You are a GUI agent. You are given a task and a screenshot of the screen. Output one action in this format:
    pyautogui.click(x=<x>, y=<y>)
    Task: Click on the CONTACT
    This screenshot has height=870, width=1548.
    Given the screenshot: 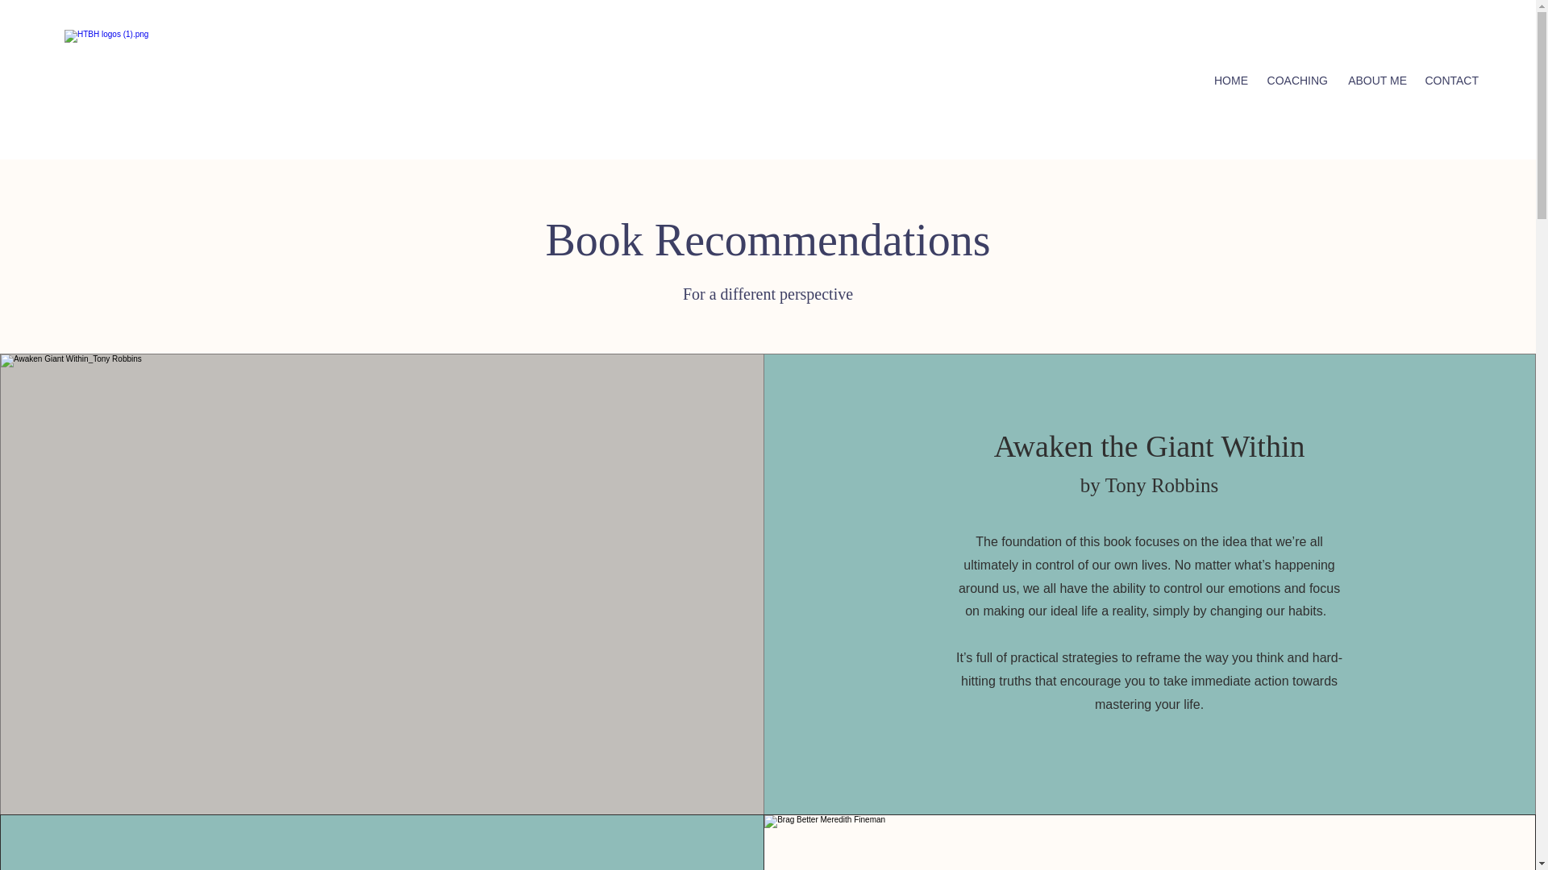 What is the action you would take?
    pyautogui.click(x=1450, y=81)
    